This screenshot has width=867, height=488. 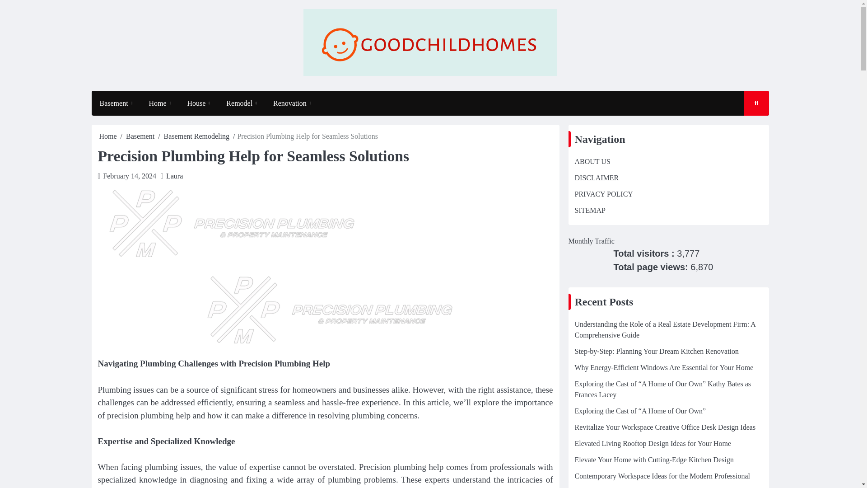 I want to click on Basement Remodeling, so click(x=196, y=136).